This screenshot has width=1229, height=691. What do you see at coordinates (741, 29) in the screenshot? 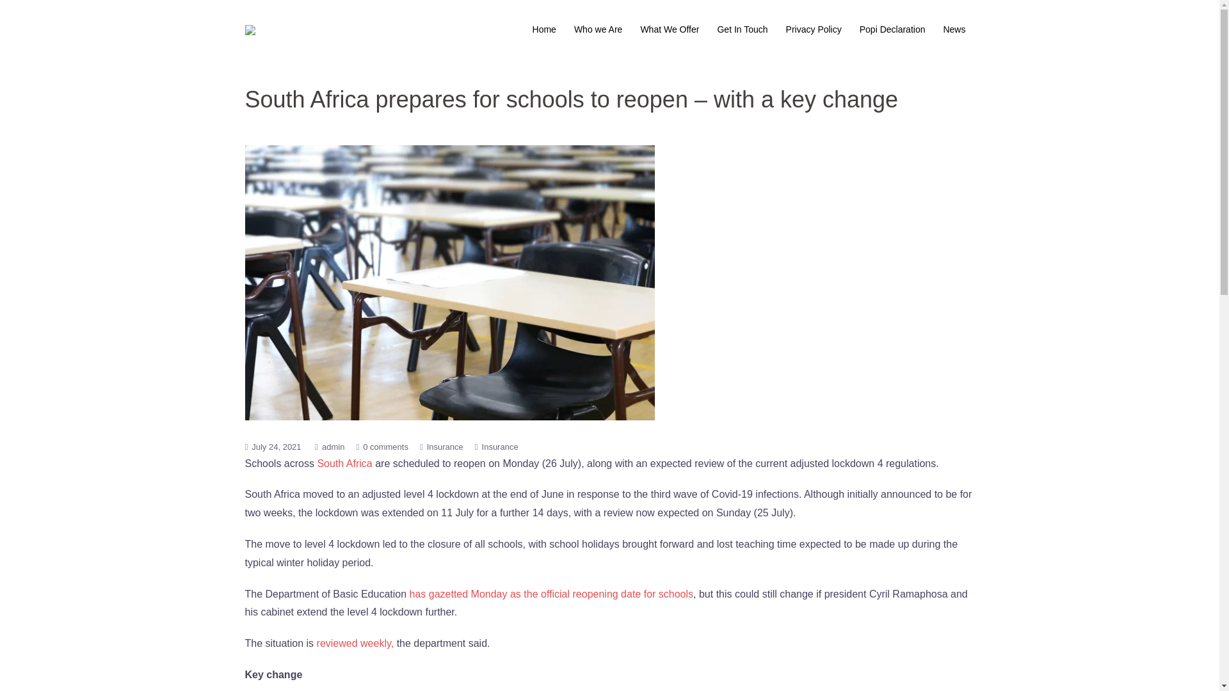
I see `Get In Touch` at bounding box center [741, 29].